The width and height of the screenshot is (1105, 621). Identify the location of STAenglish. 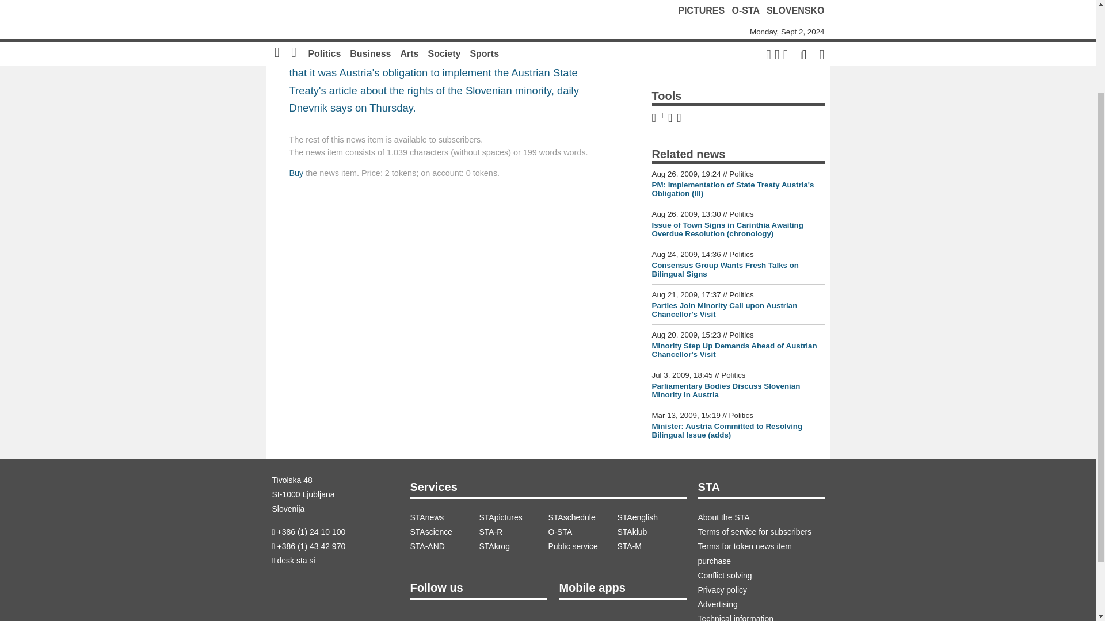
(651, 517).